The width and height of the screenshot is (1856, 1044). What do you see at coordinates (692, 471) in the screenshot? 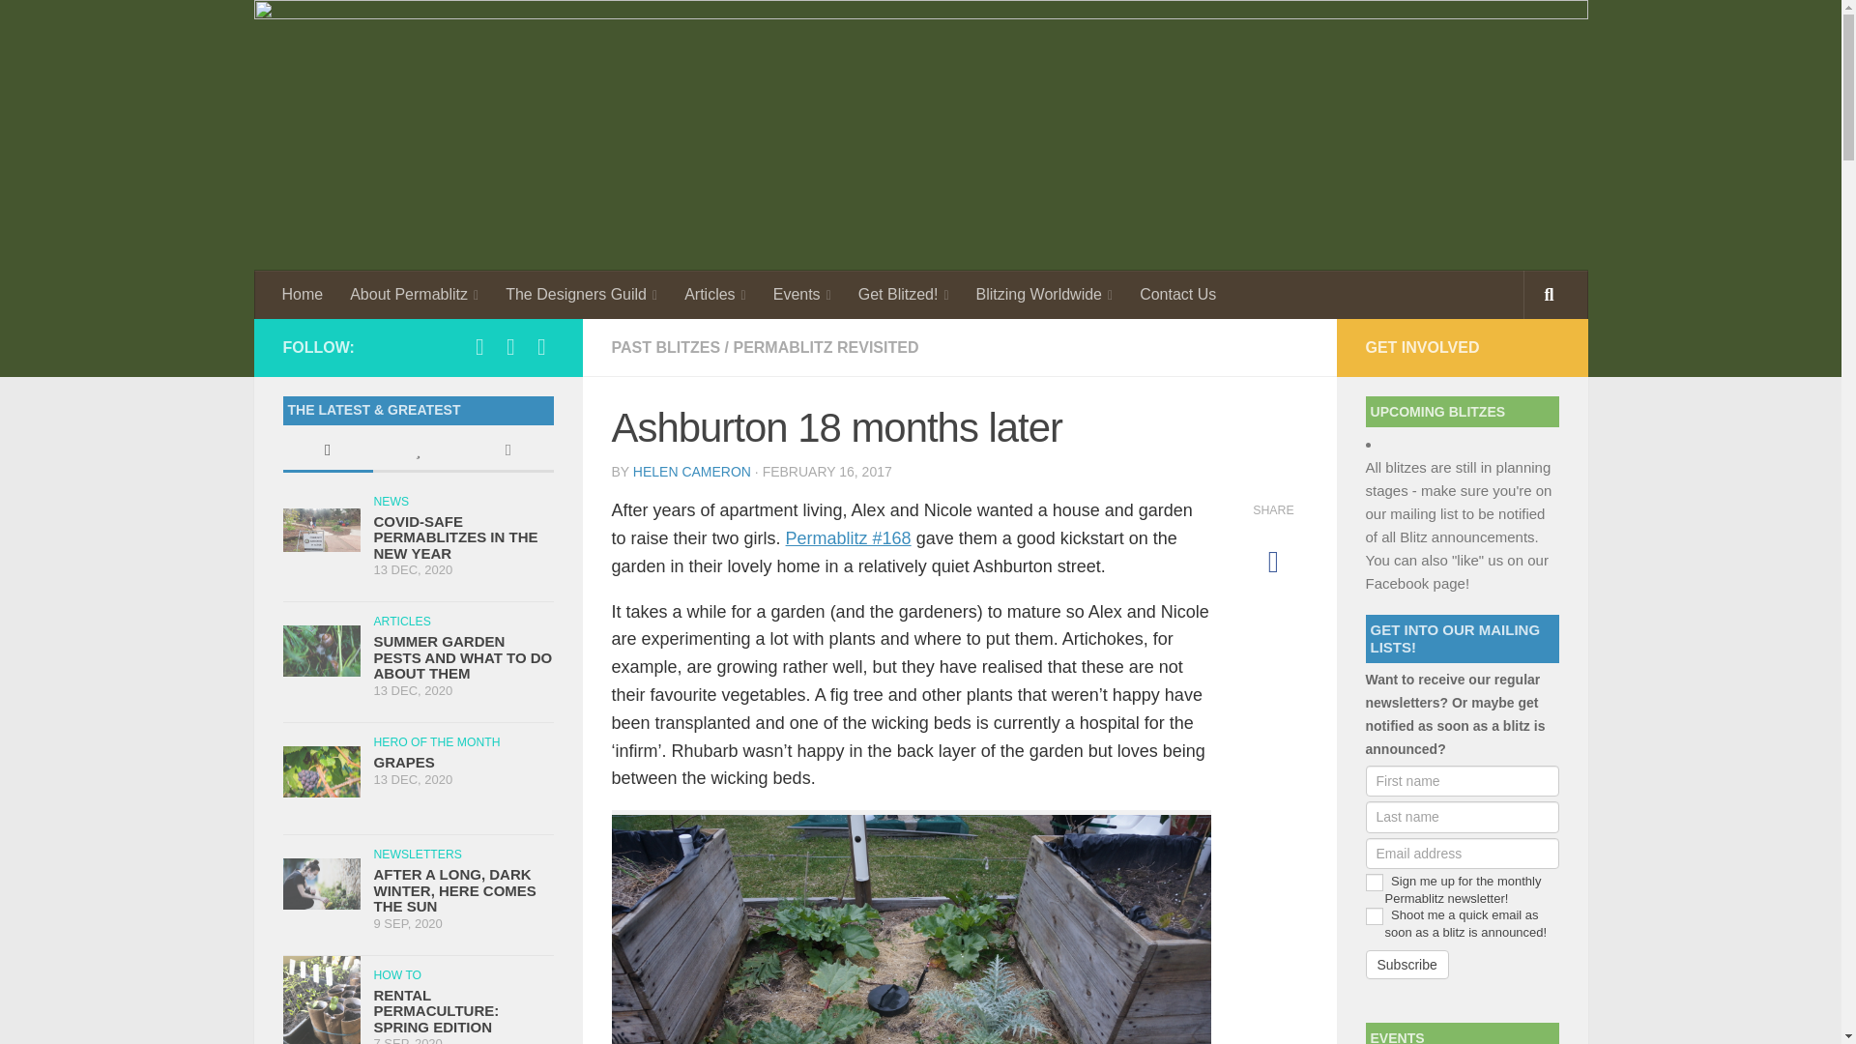
I see `HELEN CAMERON` at bounding box center [692, 471].